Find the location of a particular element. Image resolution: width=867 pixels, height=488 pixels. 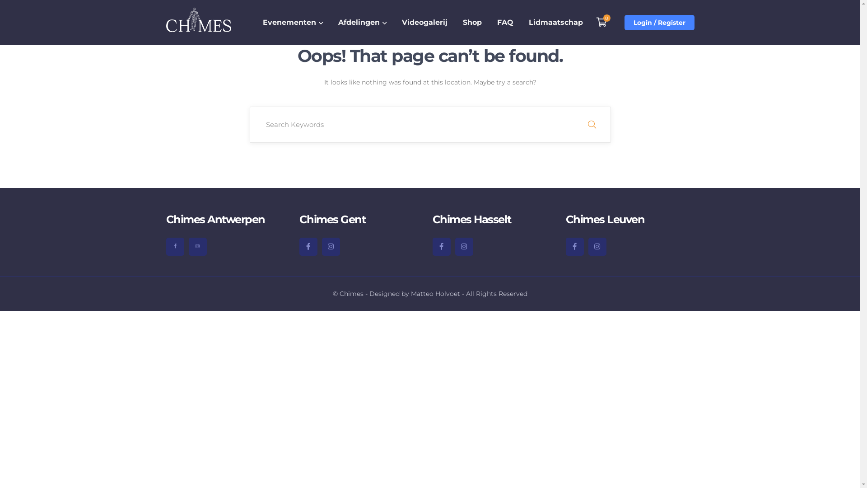

instagram is located at coordinates (464, 247).